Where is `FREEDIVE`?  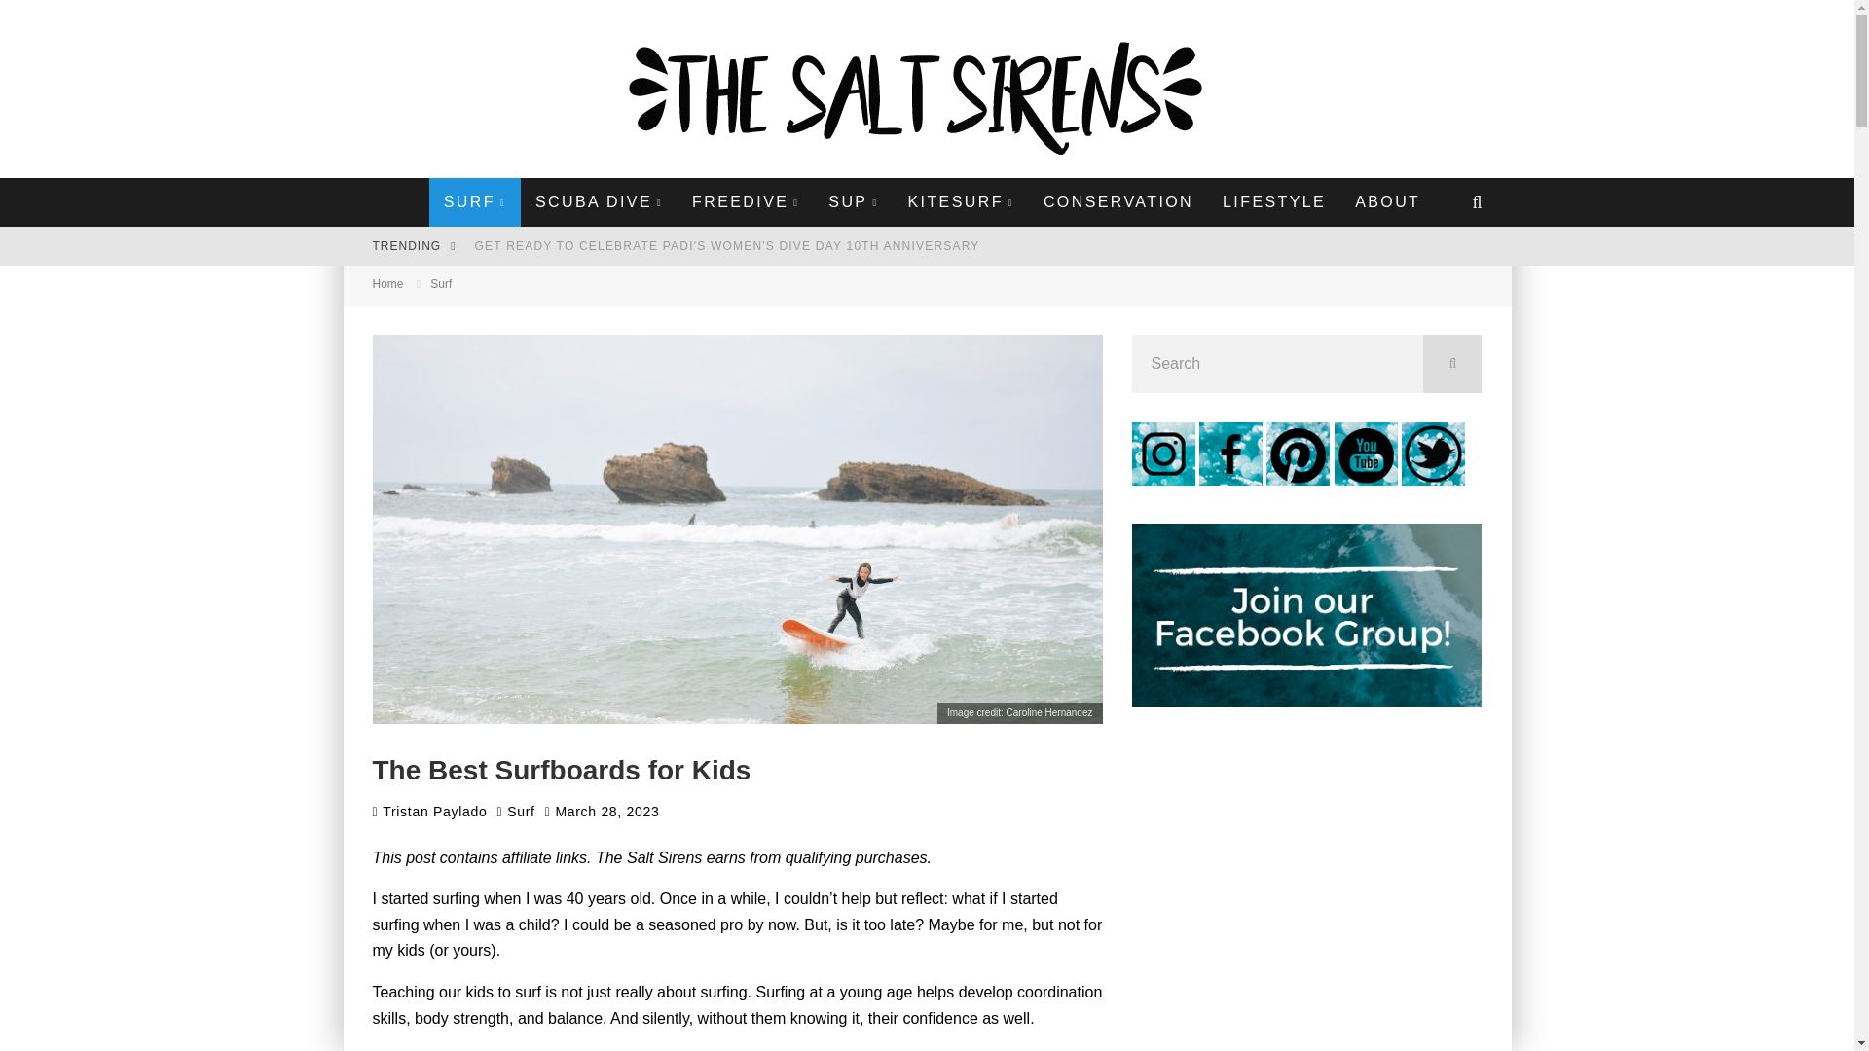 FREEDIVE is located at coordinates (745, 202).